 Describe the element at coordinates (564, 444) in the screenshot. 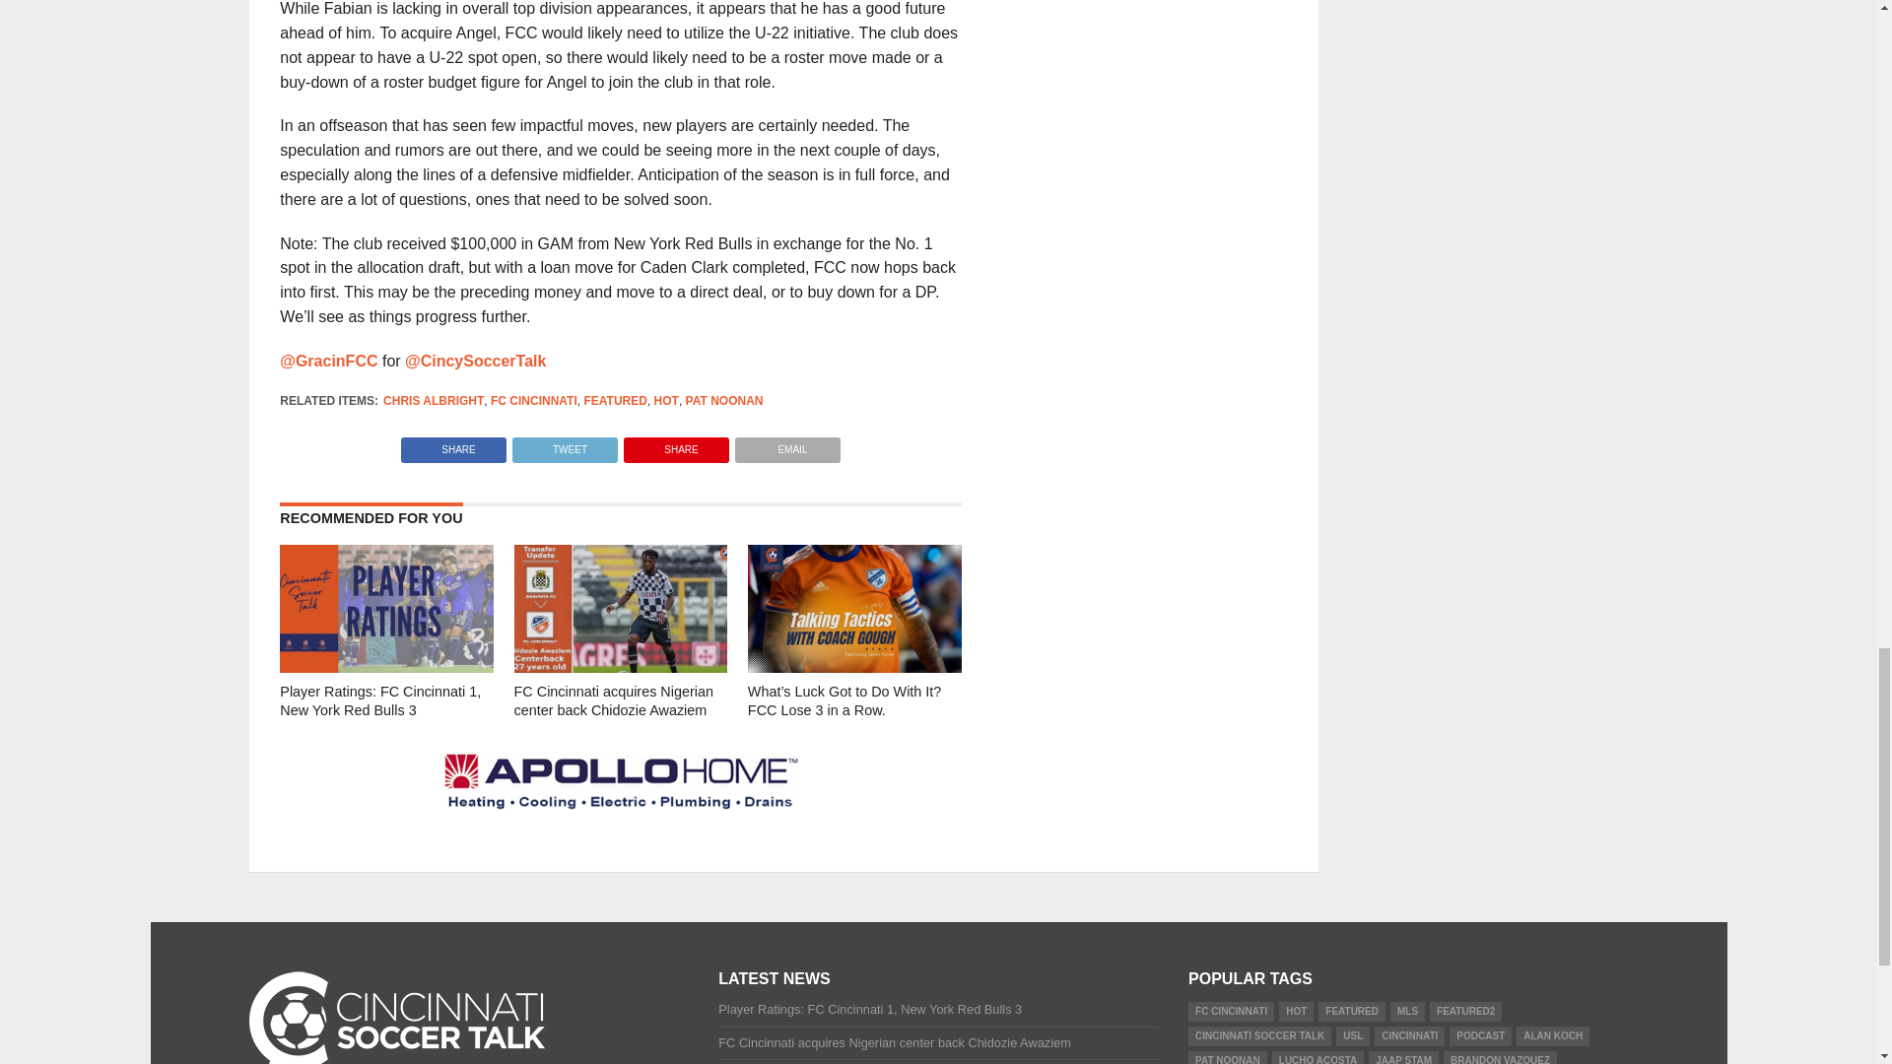

I see `Tweet This Post` at that location.